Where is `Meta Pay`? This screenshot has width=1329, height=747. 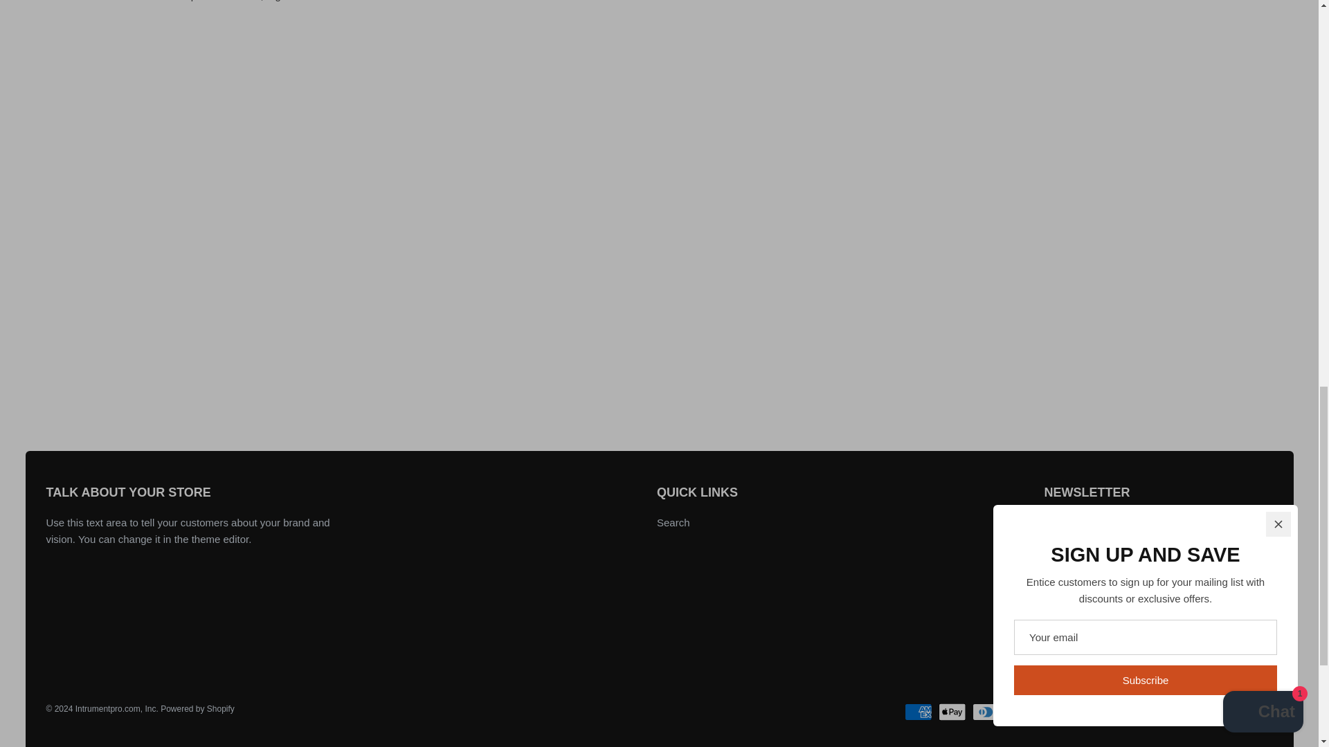 Meta Pay is located at coordinates (1053, 712).